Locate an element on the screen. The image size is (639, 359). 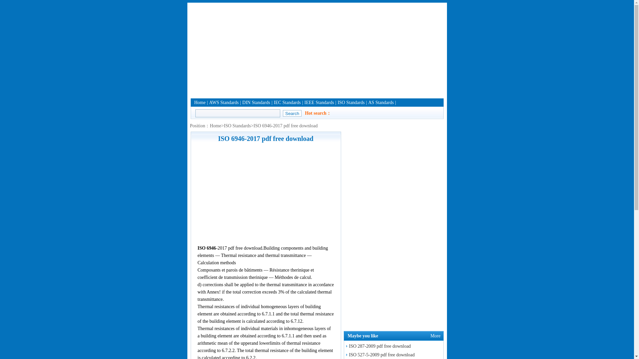
Advertisement is located at coordinates (317, 49).